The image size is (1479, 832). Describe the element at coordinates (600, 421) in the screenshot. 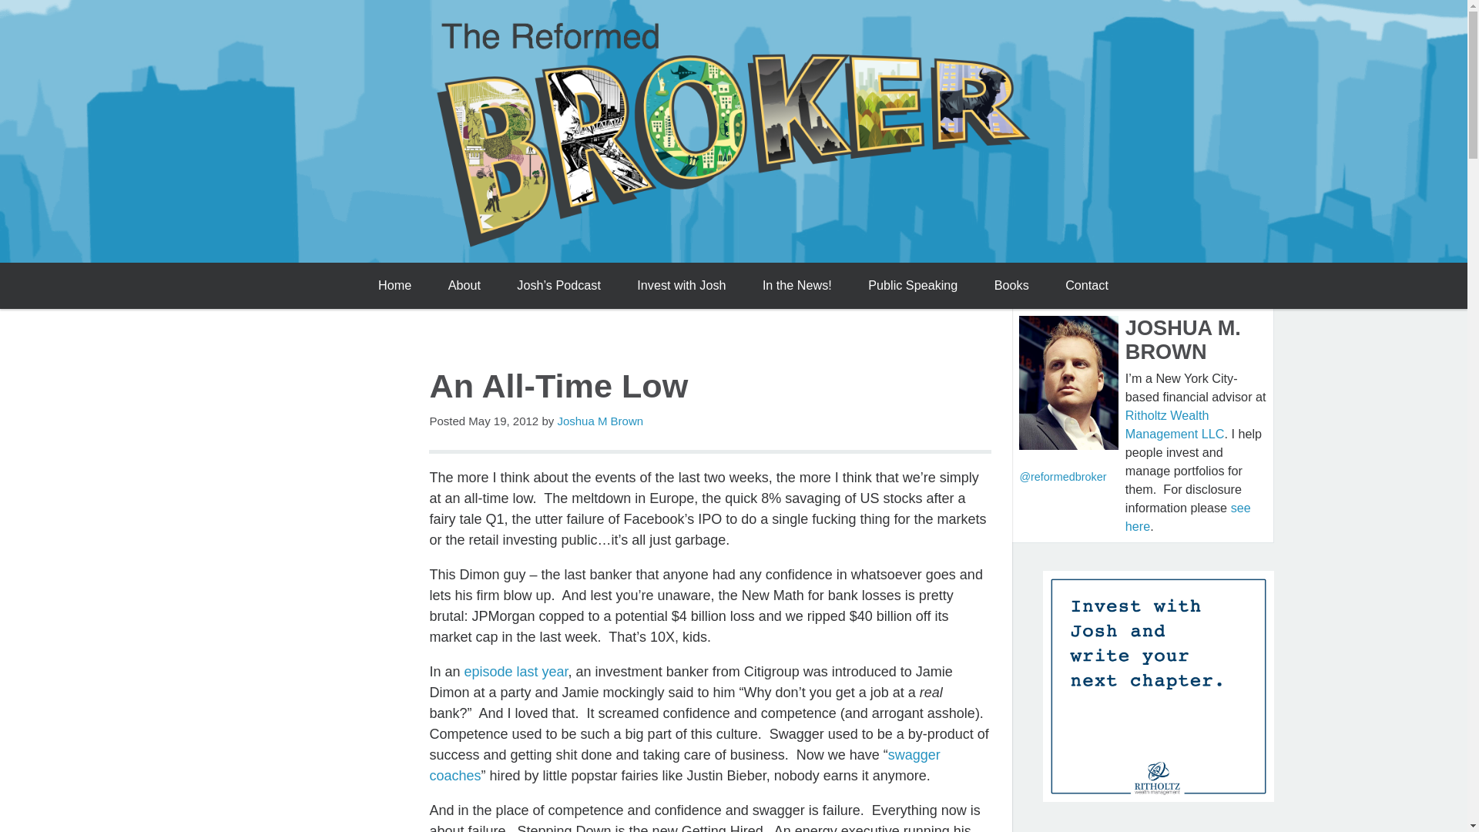

I see `Posts by Joshua M Brown` at that location.